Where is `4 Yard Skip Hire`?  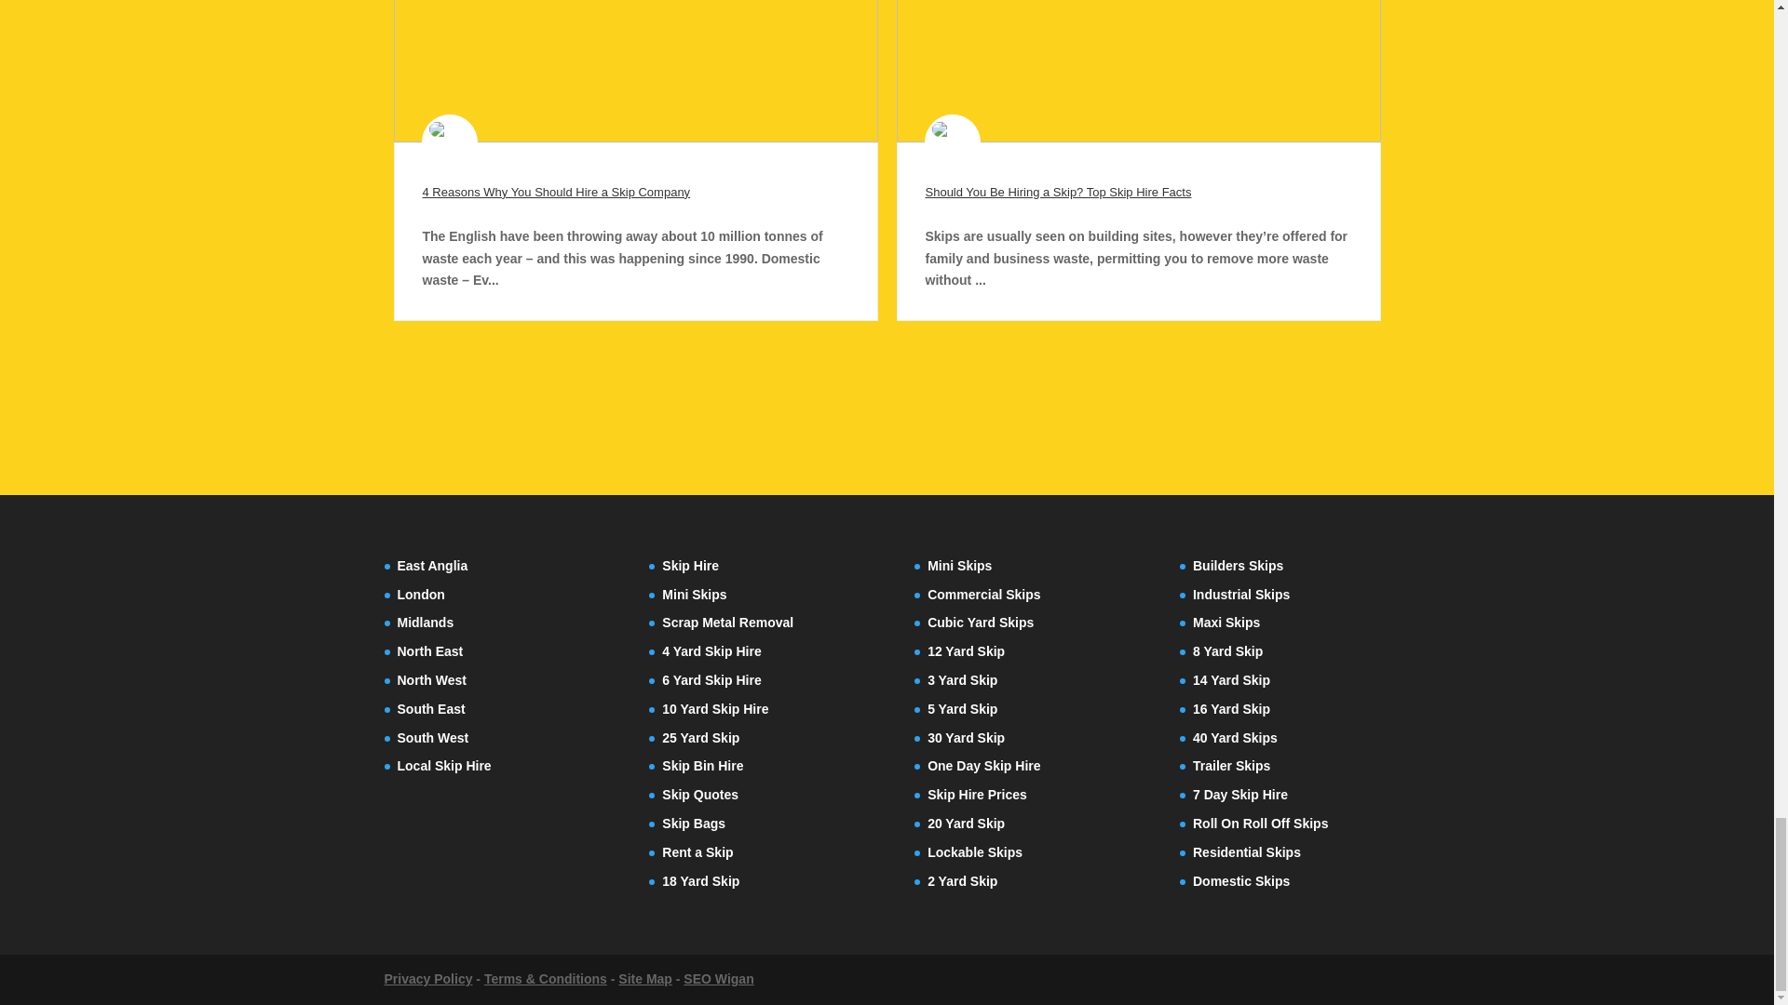
4 Yard Skip Hire is located at coordinates (711, 651).